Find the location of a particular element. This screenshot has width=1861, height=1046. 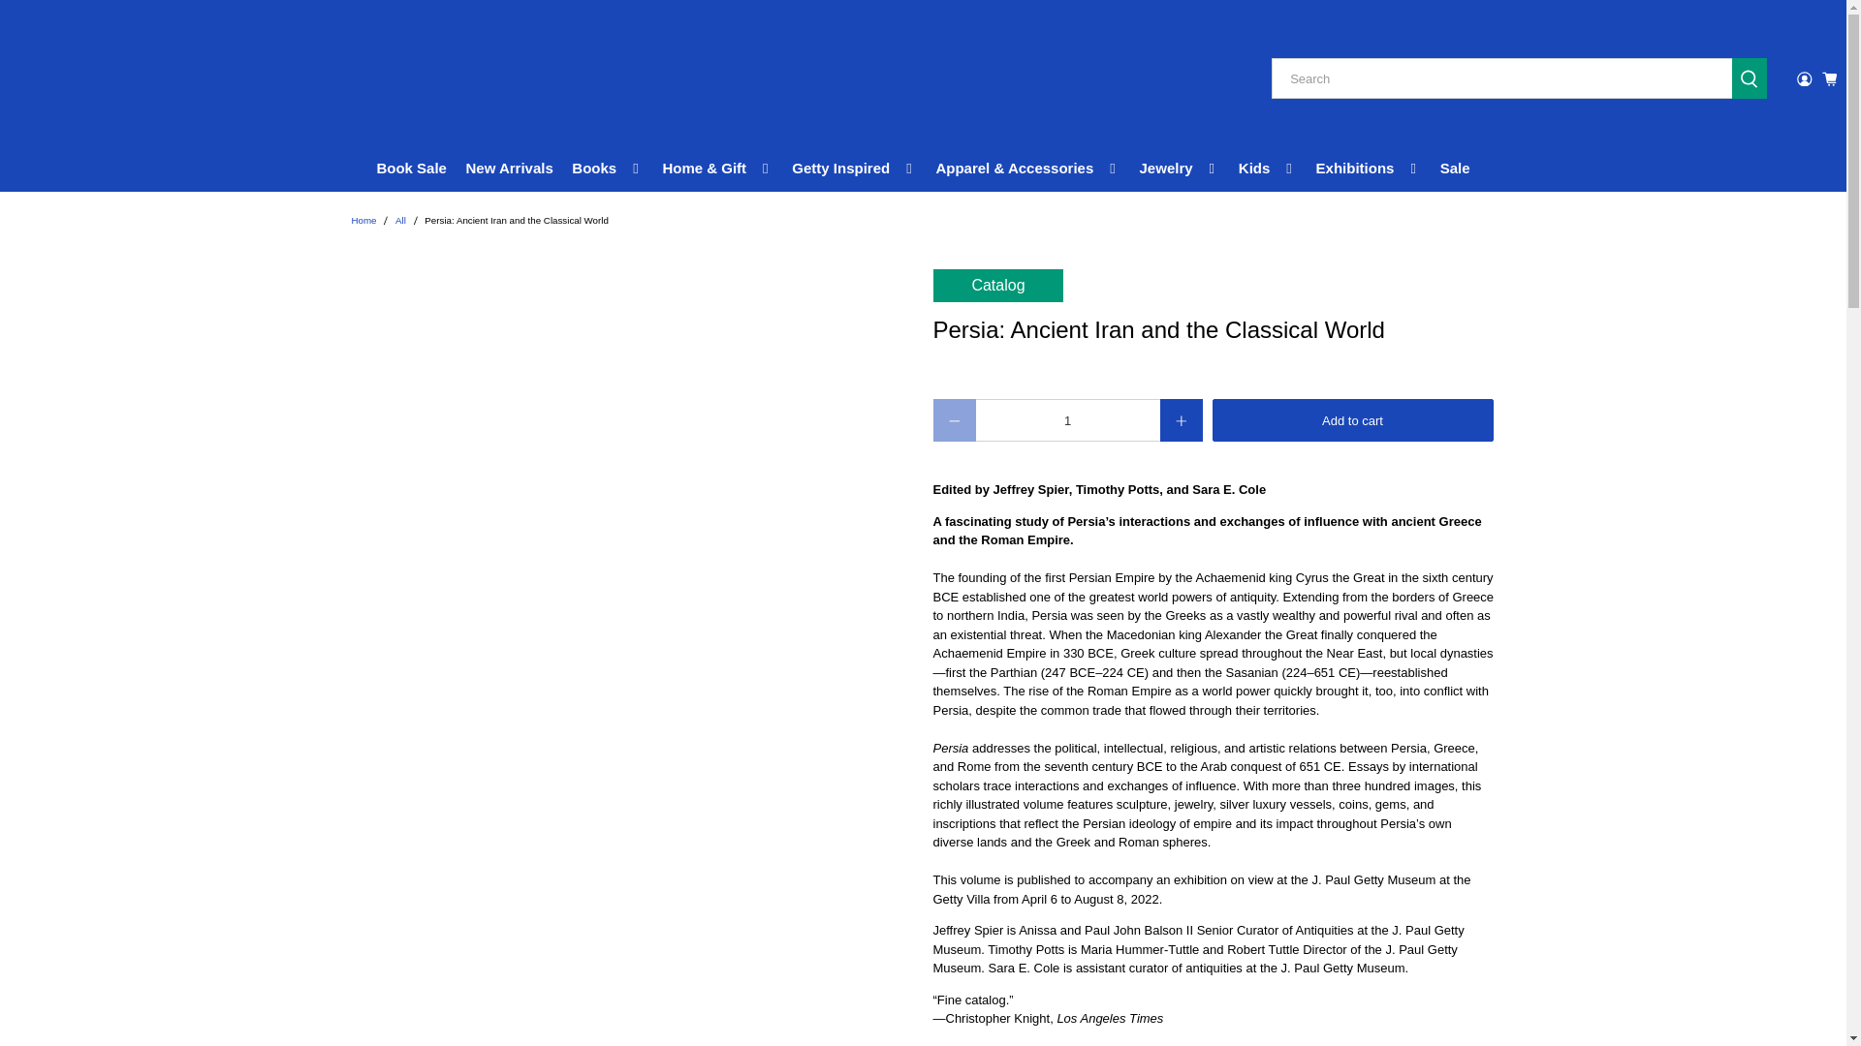

Getty Inspired is located at coordinates (855, 169).